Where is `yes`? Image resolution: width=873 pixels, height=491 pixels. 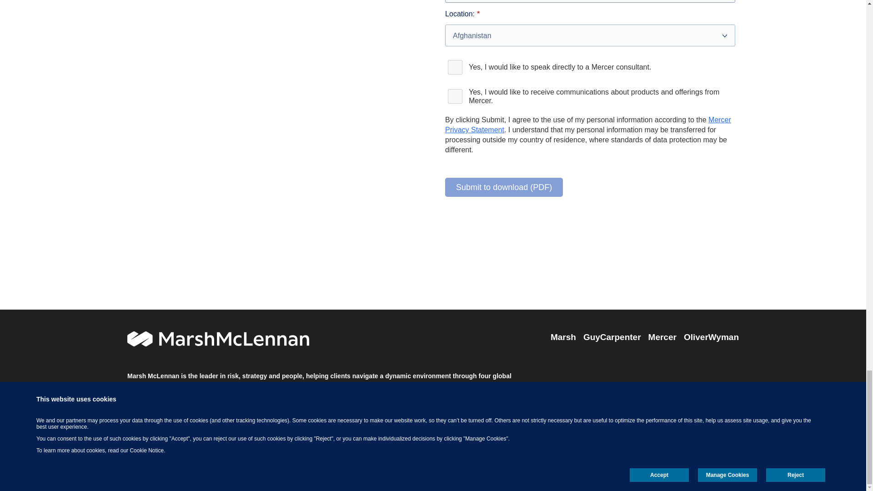
yes is located at coordinates (455, 96).